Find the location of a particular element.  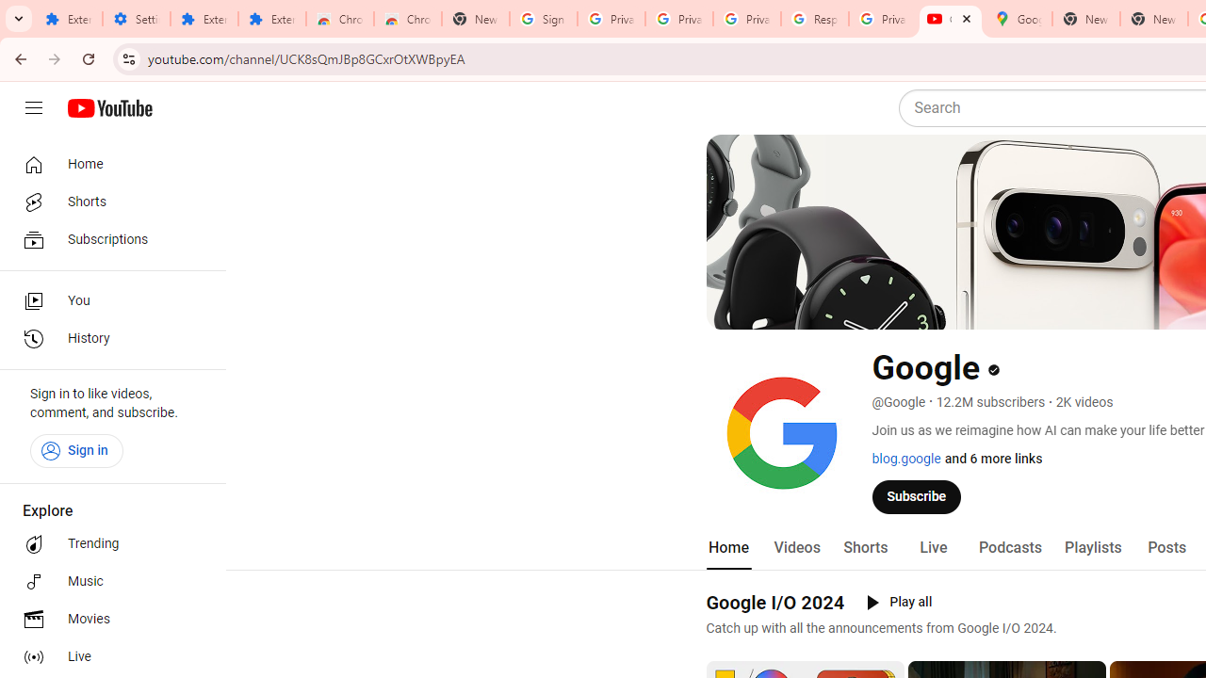

Home is located at coordinates (107, 164).